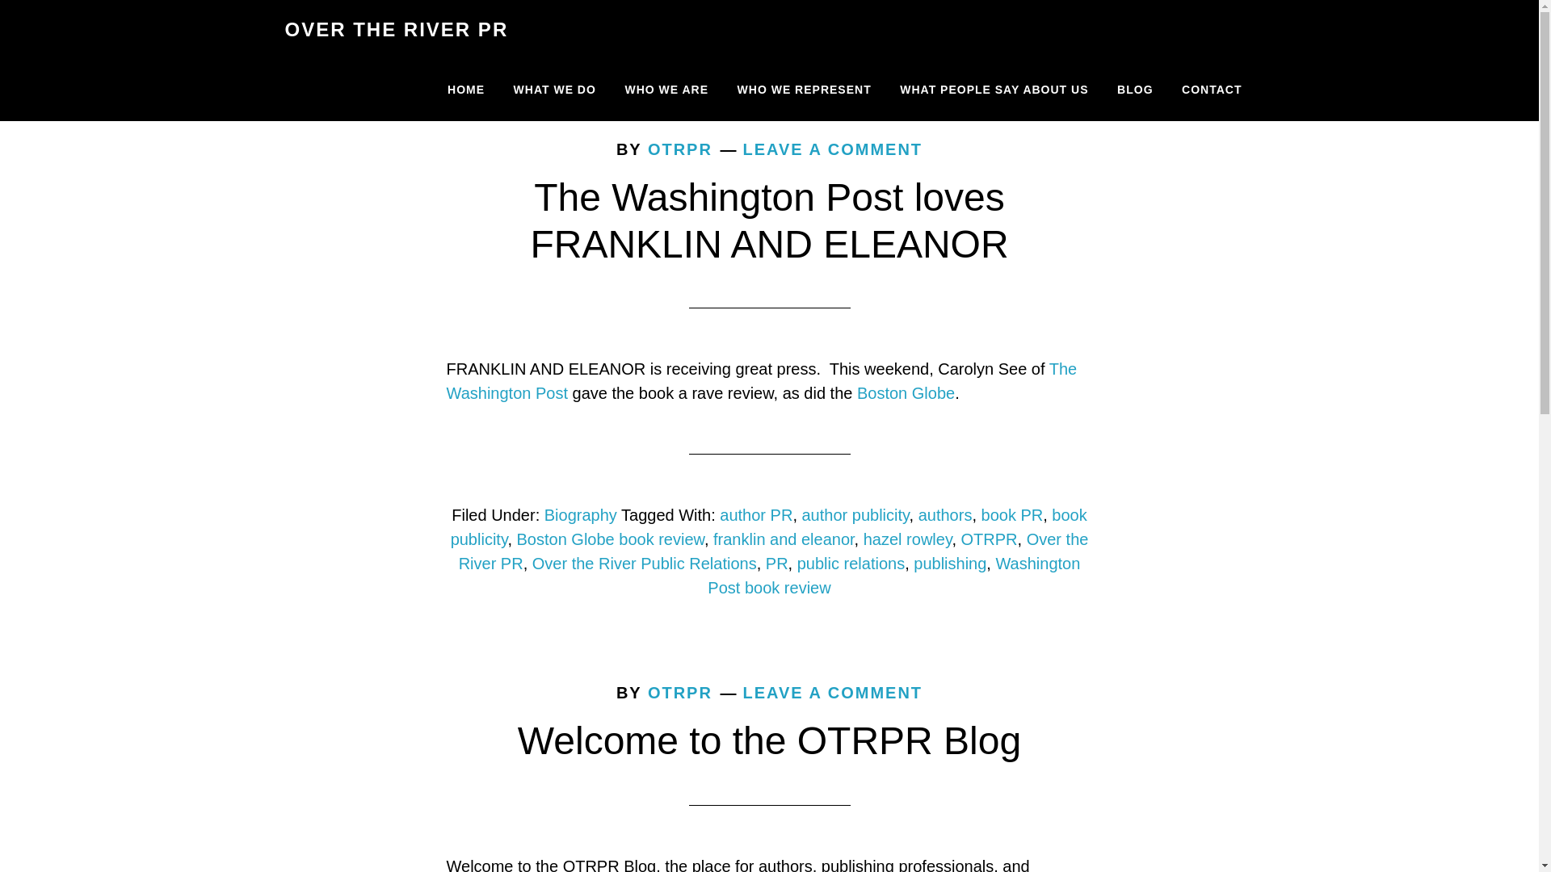 Image resolution: width=1551 pixels, height=872 pixels. I want to click on CONTACT, so click(1211, 90).